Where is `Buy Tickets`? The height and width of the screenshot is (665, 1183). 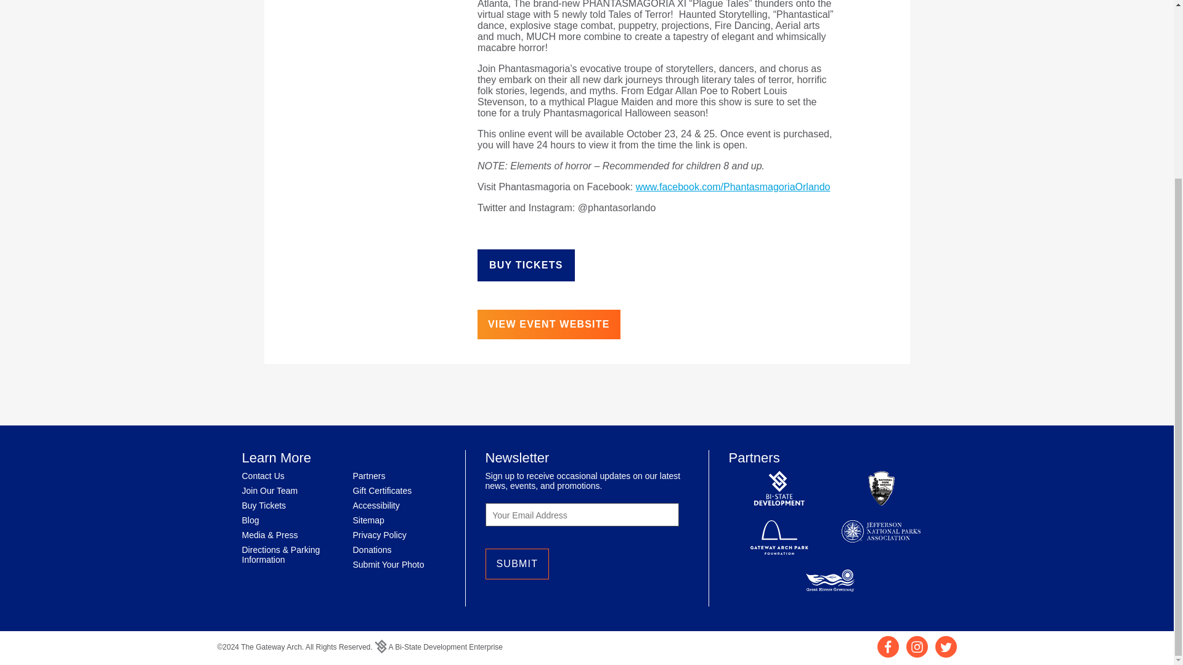 Buy Tickets is located at coordinates (264, 506).